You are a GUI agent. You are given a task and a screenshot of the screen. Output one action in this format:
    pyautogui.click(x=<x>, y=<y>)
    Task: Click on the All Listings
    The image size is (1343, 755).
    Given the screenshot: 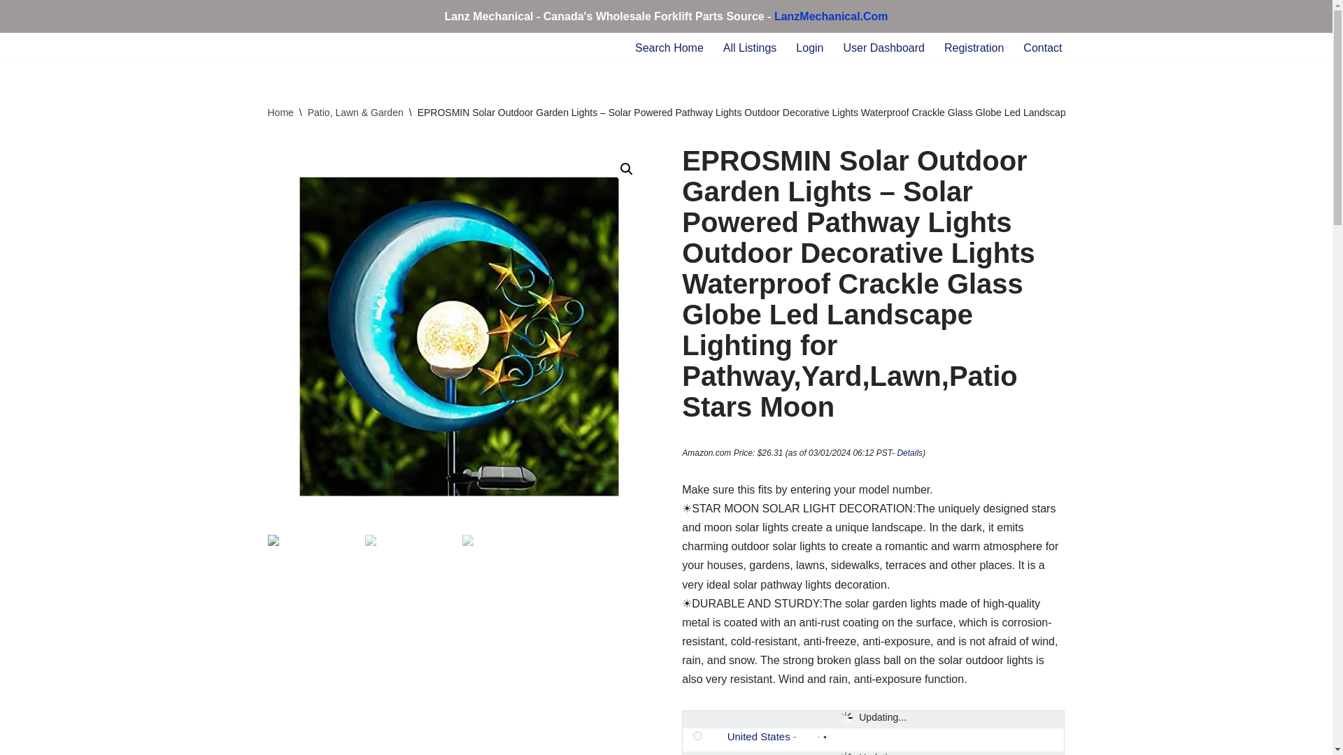 What is the action you would take?
    pyautogui.click(x=750, y=48)
    